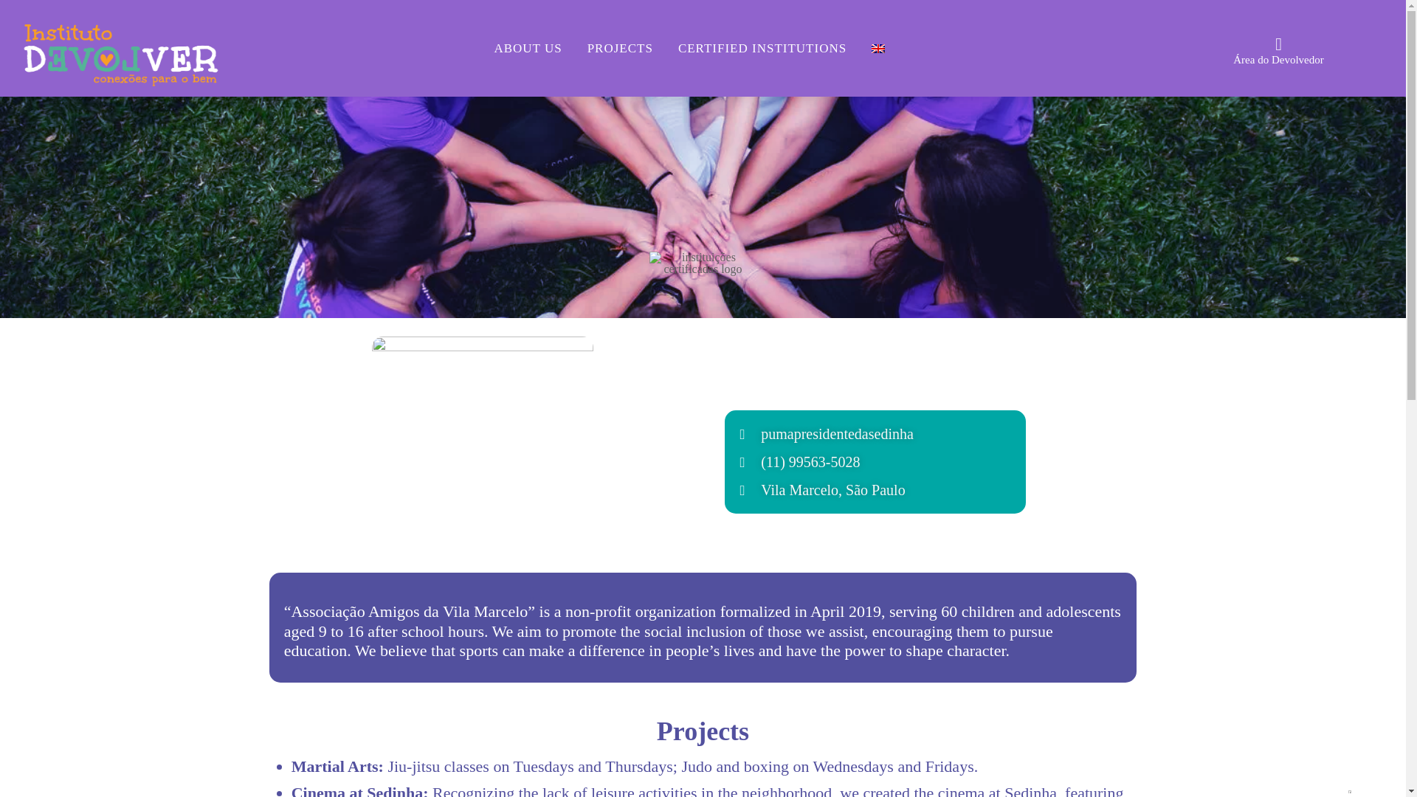 The height and width of the screenshot is (797, 1417). What do you see at coordinates (620, 48) in the screenshot?
I see `PROJECTS` at bounding box center [620, 48].